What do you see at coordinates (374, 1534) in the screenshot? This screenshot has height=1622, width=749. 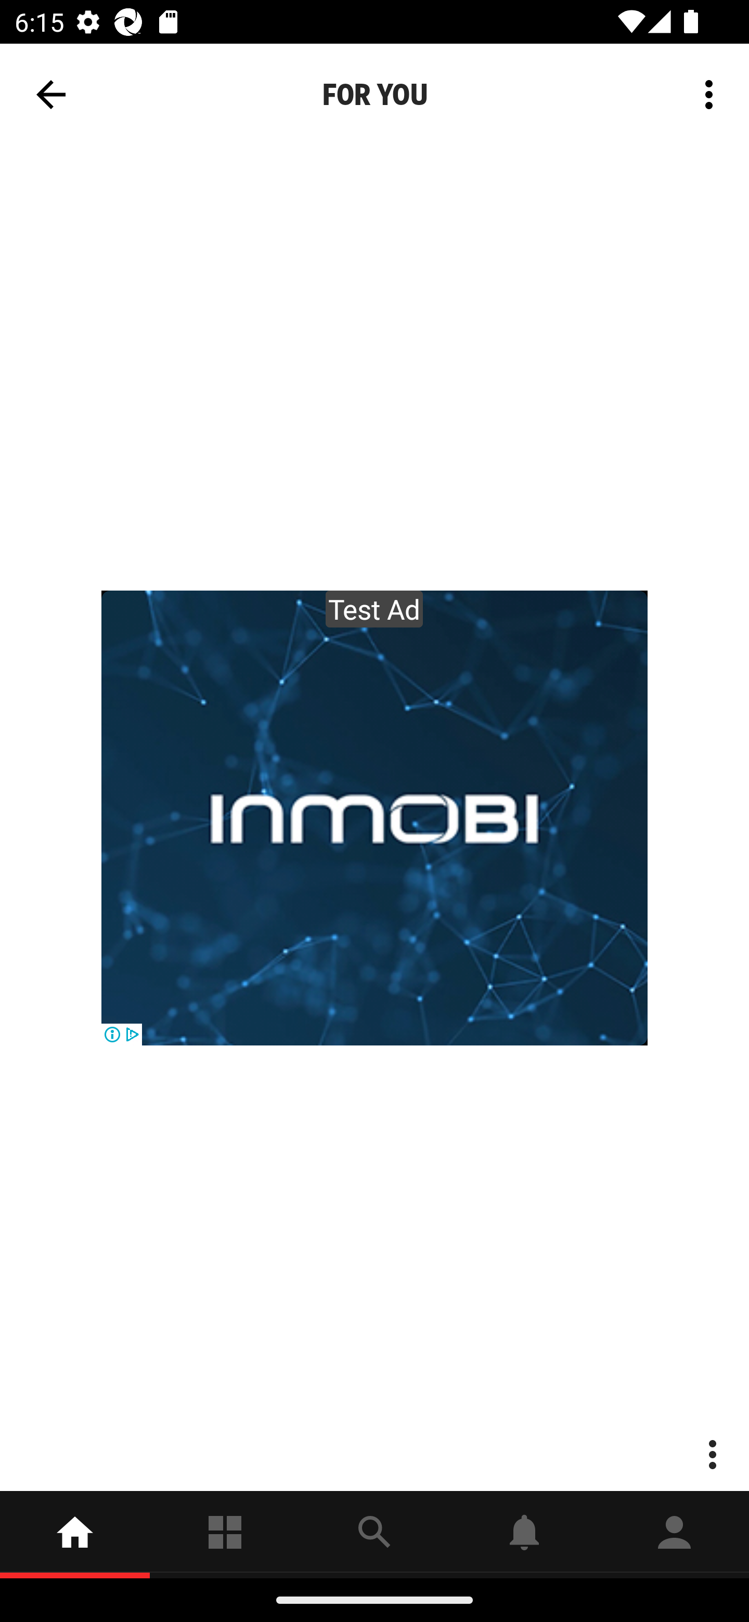 I see `explore` at bounding box center [374, 1534].